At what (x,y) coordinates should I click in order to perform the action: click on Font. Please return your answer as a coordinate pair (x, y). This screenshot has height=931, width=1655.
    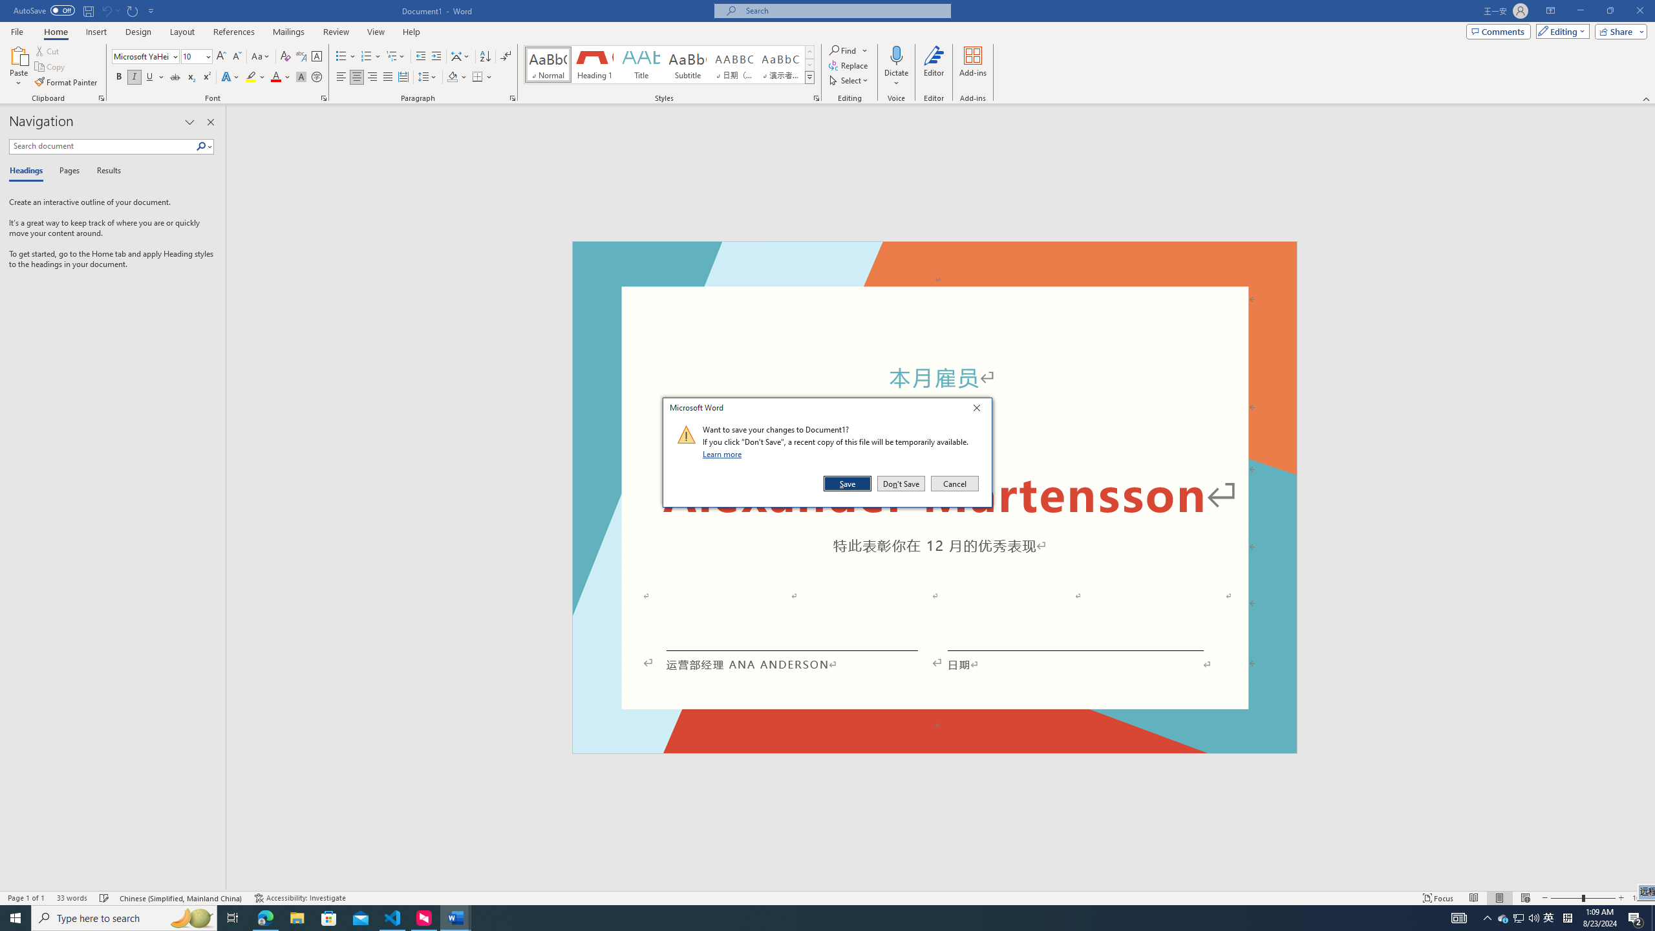
    Looking at the image, I should click on (146, 57).